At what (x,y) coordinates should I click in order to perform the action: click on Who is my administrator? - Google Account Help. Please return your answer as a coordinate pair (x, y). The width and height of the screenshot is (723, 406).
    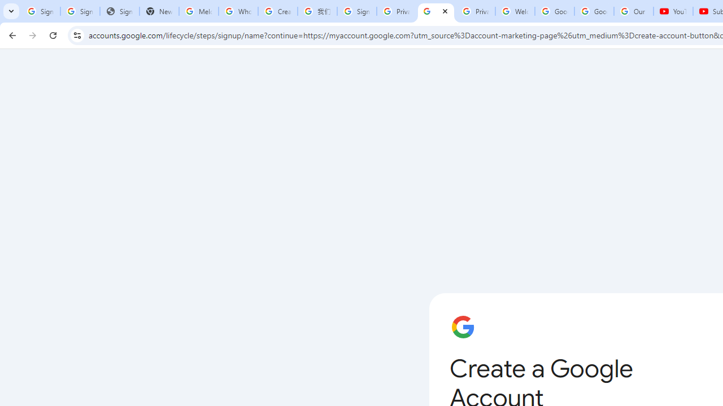
    Looking at the image, I should click on (238, 11).